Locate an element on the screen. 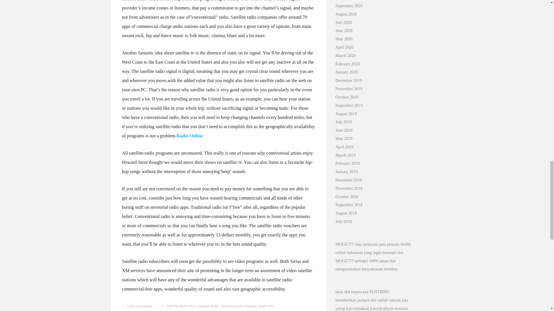  Radio Online is located at coordinates (190, 136).